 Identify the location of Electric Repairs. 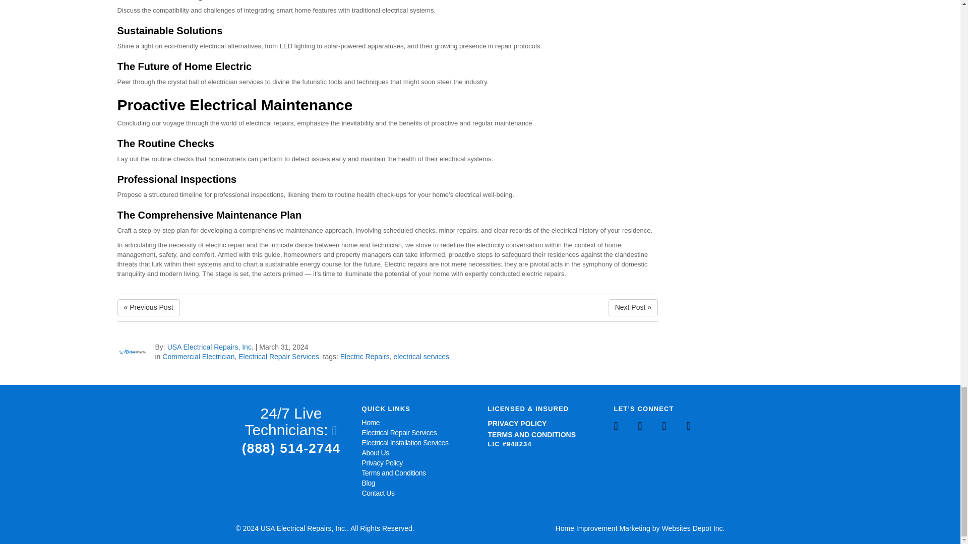
(365, 357).